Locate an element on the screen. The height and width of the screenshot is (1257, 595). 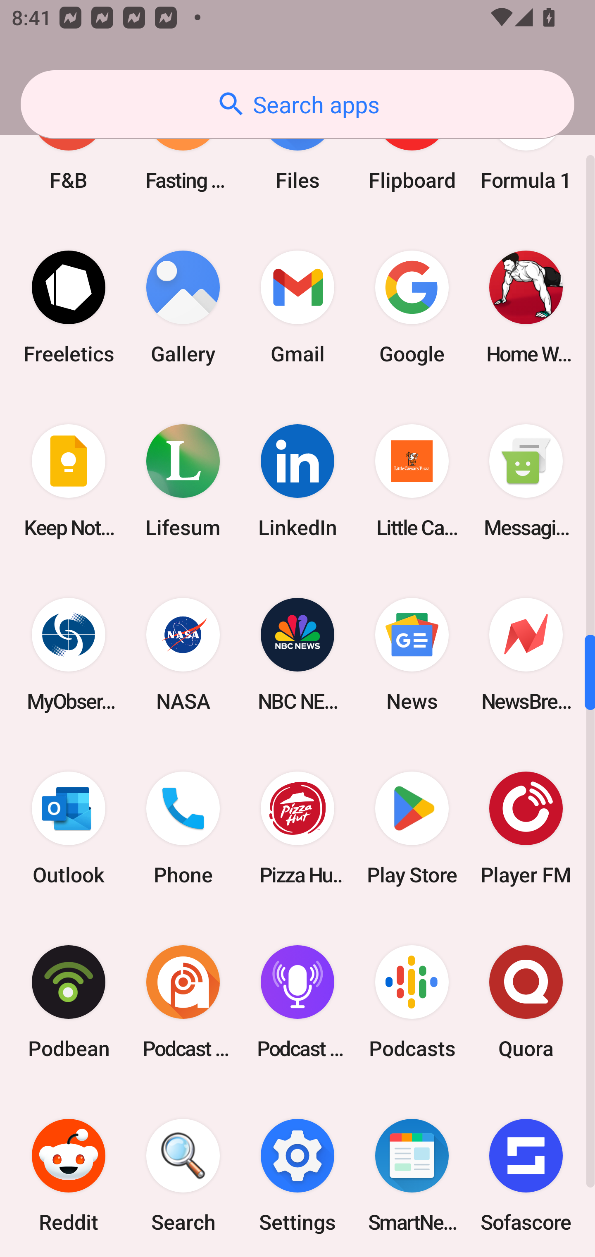
Freeletics is located at coordinates (69, 307).